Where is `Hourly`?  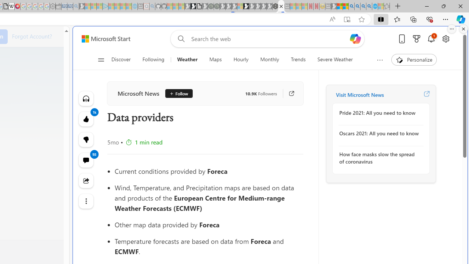
Hourly is located at coordinates (241, 59).